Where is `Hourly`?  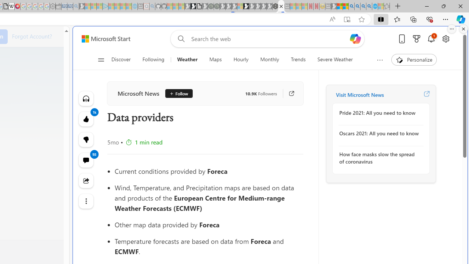
Hourly is located at coordinates (241, 59).